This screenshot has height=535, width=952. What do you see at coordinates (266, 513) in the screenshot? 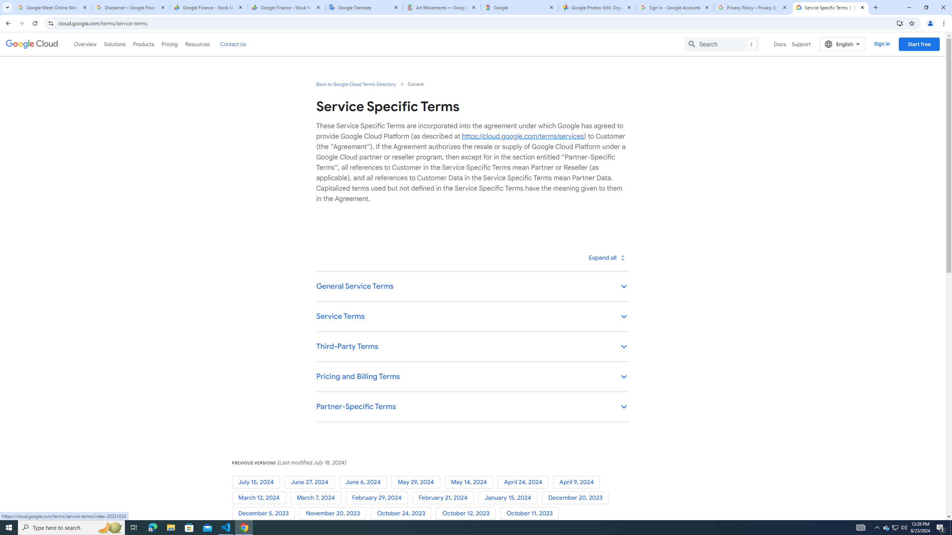
I see `December 5, 2023` at bounding box center [266, 513].